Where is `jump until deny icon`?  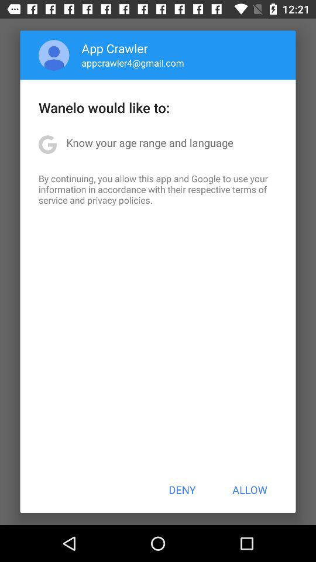
jump until deny icon is located at coordinates (182, 489).